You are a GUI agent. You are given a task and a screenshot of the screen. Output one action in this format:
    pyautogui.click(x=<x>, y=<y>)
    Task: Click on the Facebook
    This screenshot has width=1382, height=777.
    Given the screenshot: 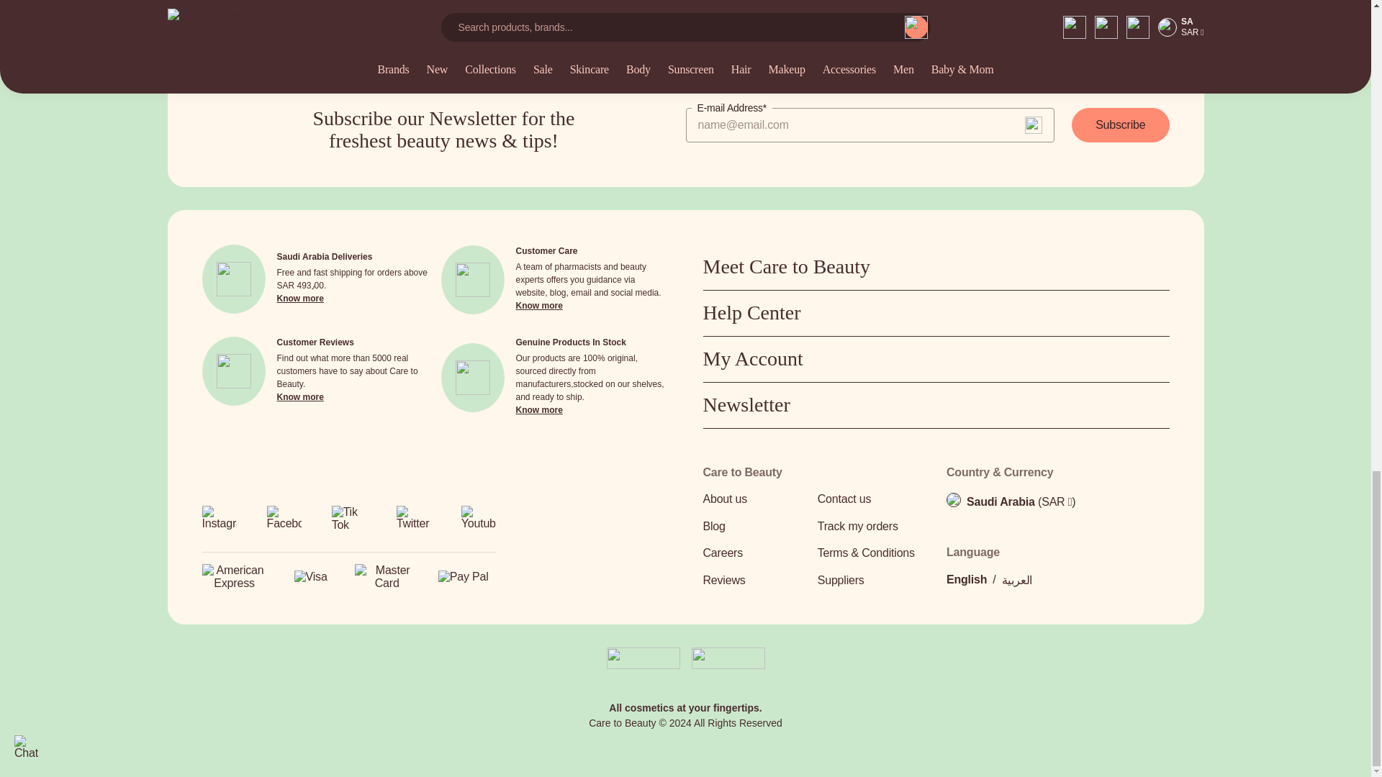 What is the action you would take?
    pyautogui.click(x=284, y=522)
    